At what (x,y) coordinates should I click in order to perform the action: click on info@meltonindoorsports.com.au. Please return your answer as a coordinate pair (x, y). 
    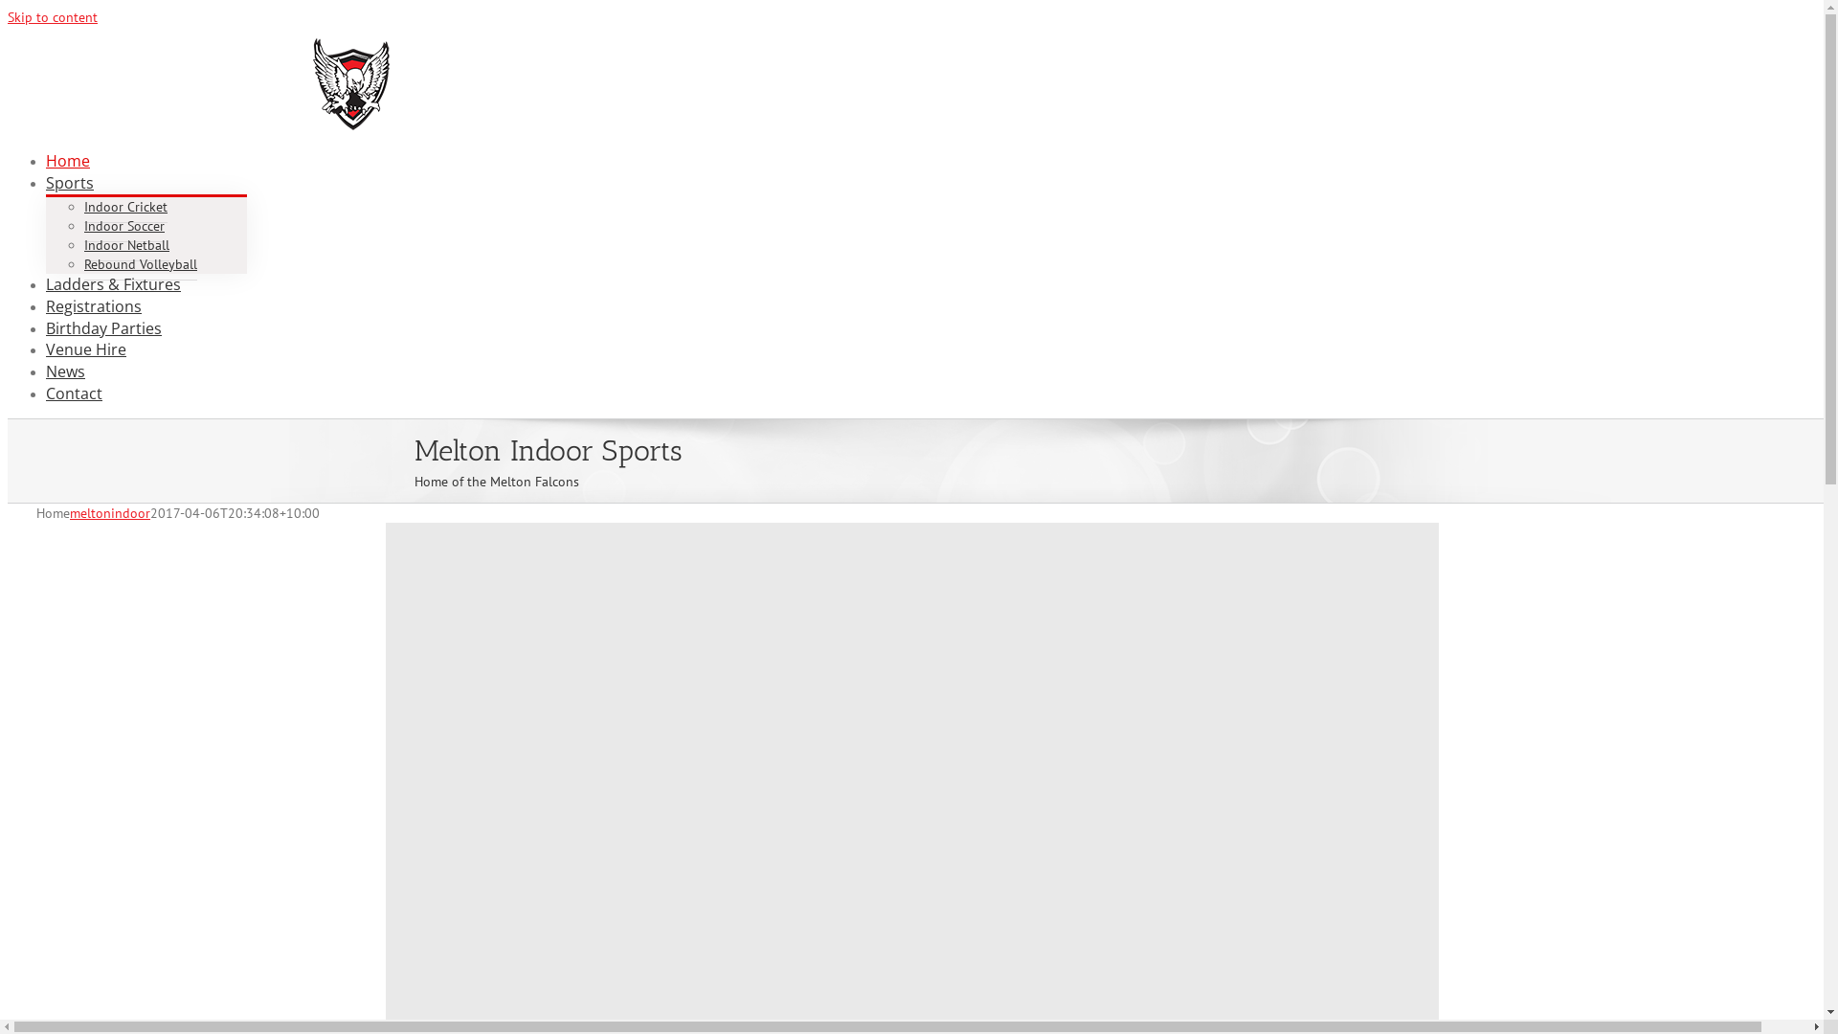
    Looking at the image, I should click on (201, 57).